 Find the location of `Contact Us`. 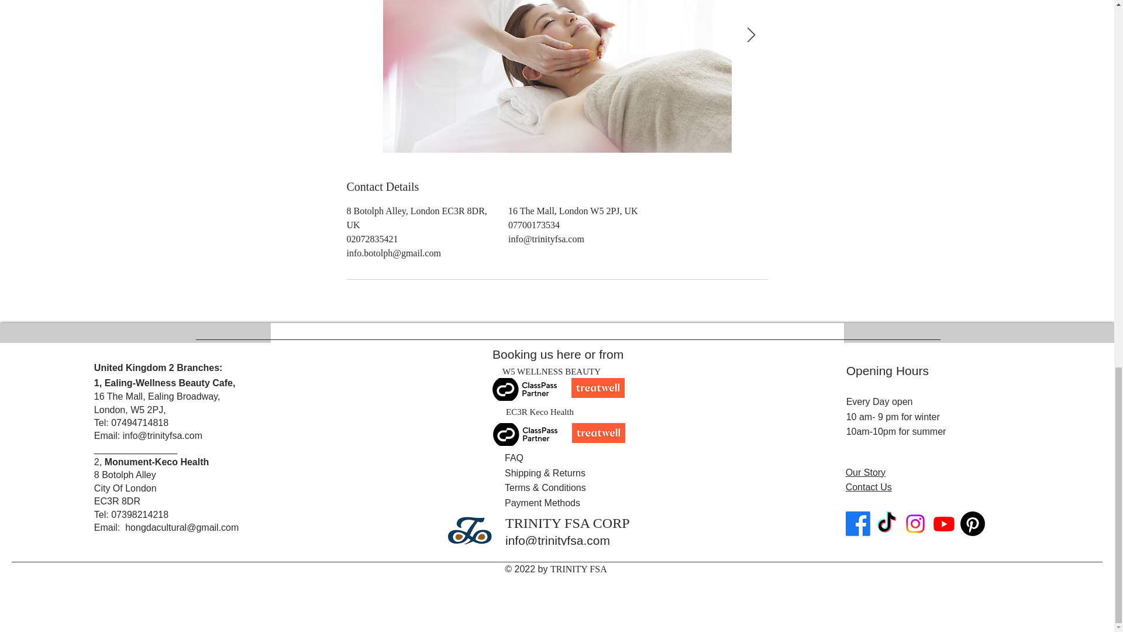

Contact Us is located at coordinates (868, 487).